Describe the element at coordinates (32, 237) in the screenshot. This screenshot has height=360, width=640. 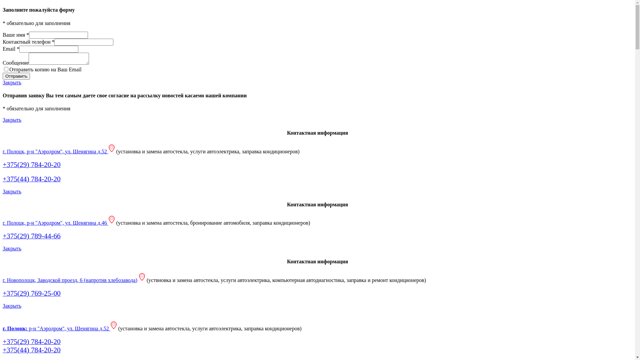
I see `+375(29) 789-44-66` at that location.